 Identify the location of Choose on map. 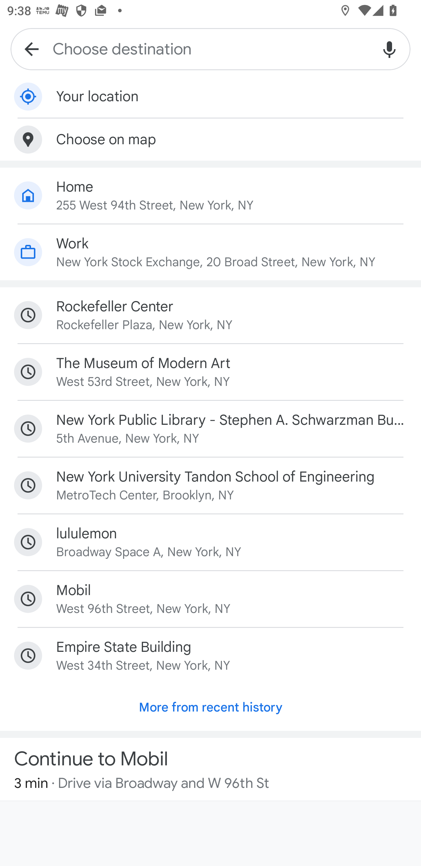
(210, 139).